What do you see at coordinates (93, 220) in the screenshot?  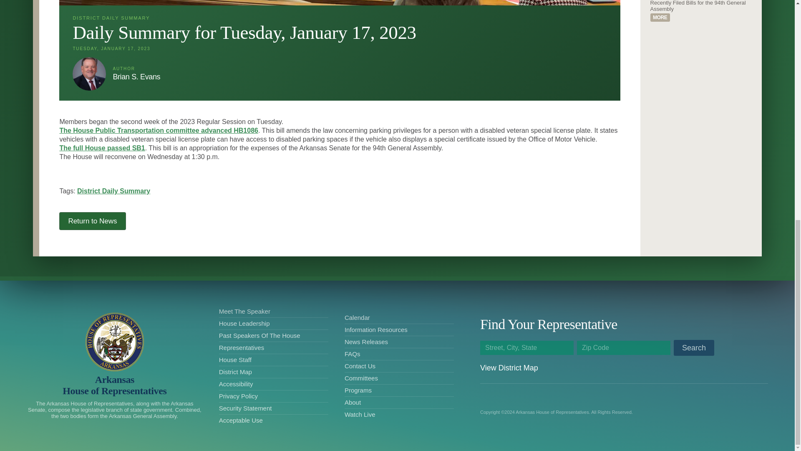 I see `Back to News` at bounding box center [93, 220].